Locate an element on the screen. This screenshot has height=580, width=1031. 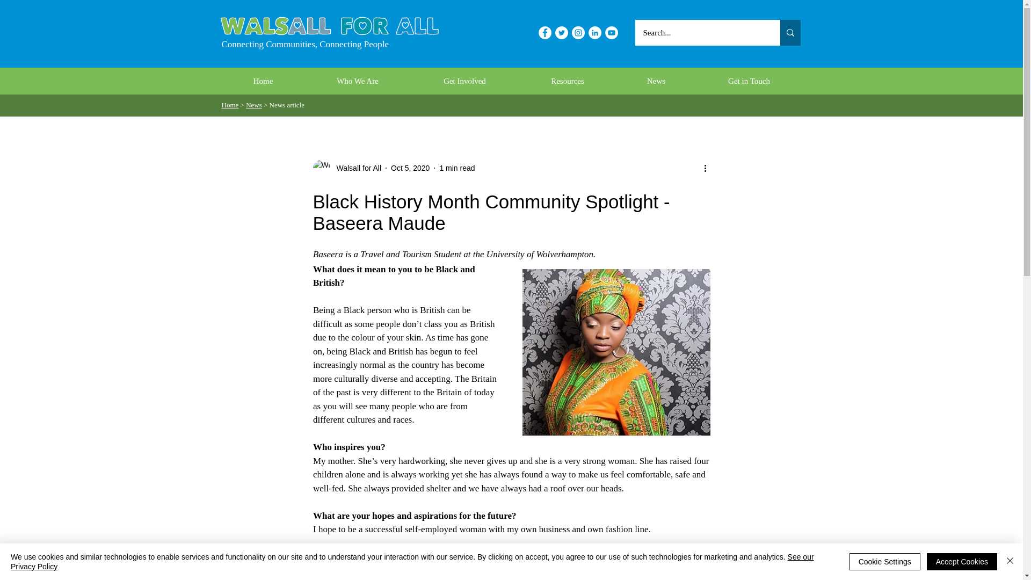
1 min read is located at coordinates (456, 167).